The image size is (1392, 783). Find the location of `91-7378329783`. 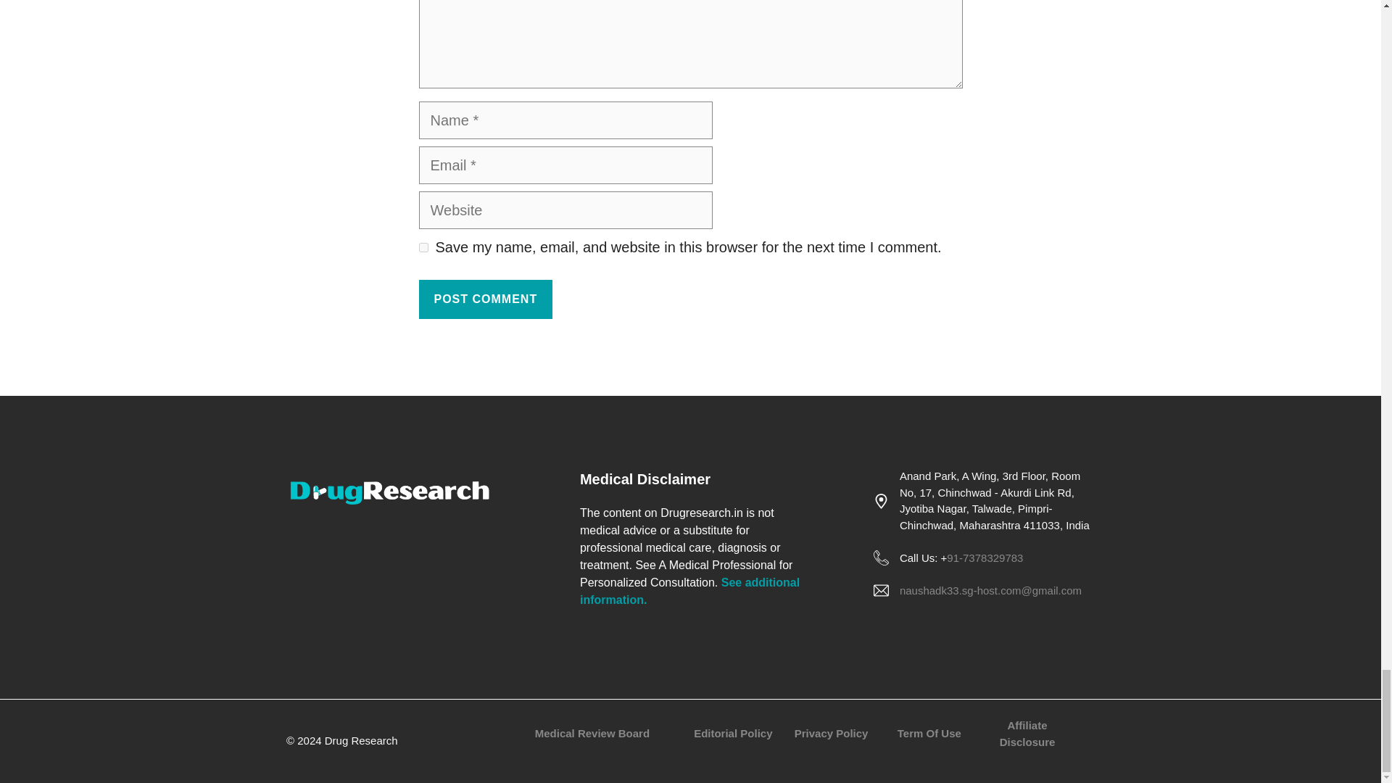

91-7378329783 is located at coordinates (985, 558).